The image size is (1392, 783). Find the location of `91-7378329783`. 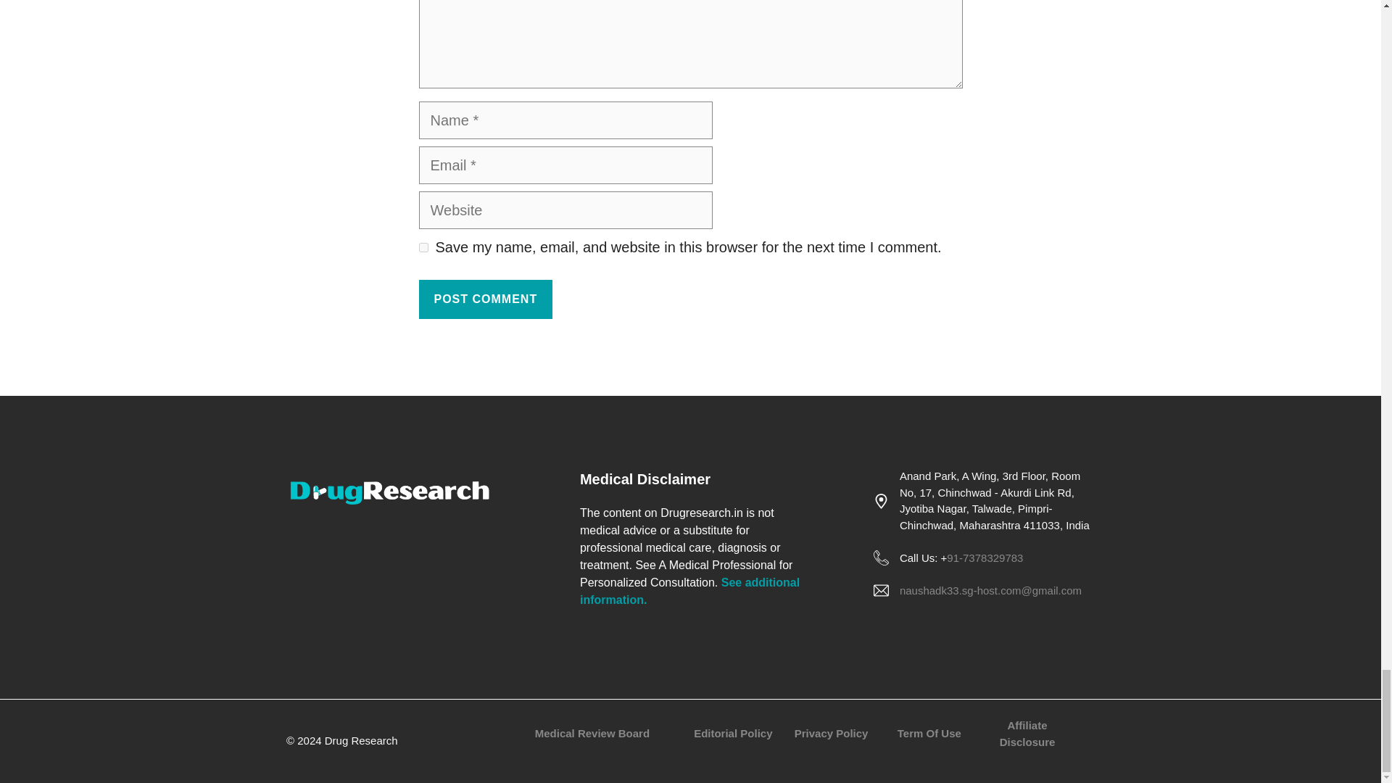

91-7378329783 is located at coordinates (985, 558).